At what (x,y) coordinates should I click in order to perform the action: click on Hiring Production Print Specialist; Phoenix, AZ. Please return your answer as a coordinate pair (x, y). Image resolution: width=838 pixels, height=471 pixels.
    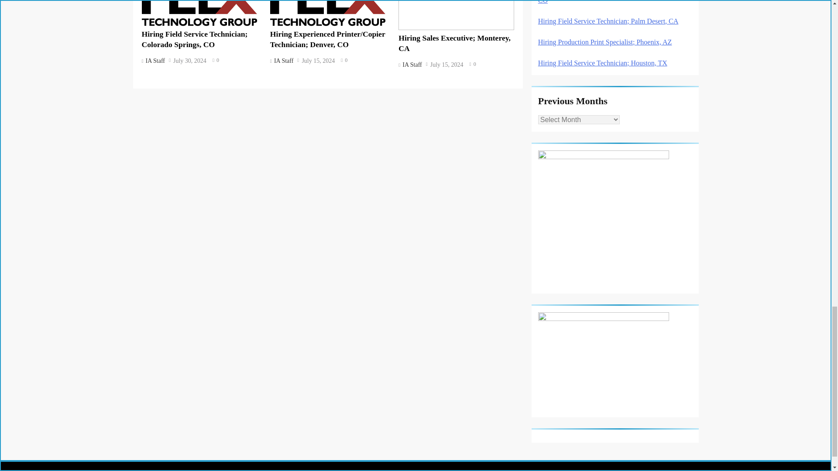
    Looking at the image, I should click on (605, 42).